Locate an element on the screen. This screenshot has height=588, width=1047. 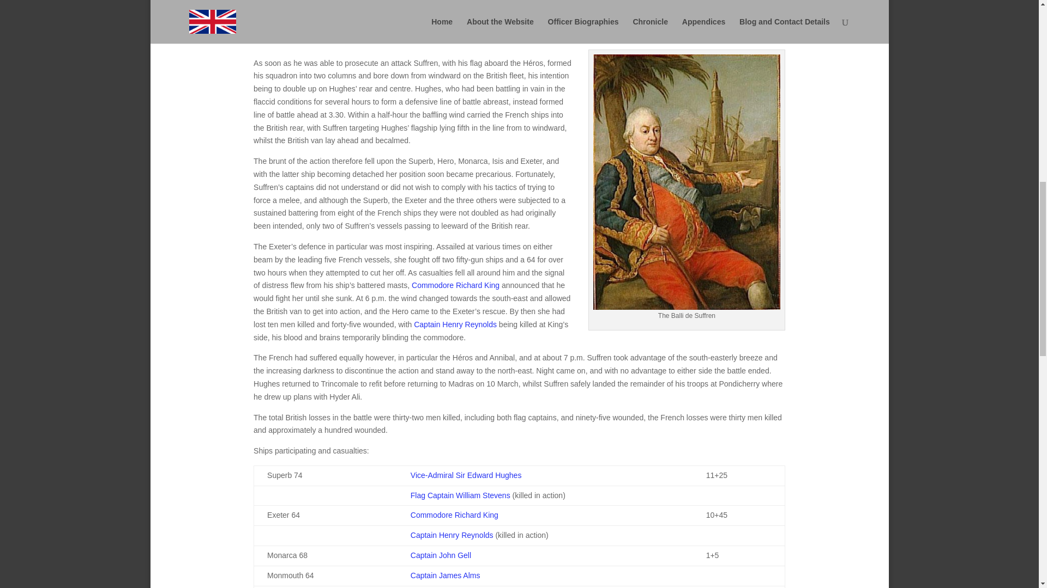
Vice-Admiral Sir Edward Hughes is located at coordinates (466, 475).